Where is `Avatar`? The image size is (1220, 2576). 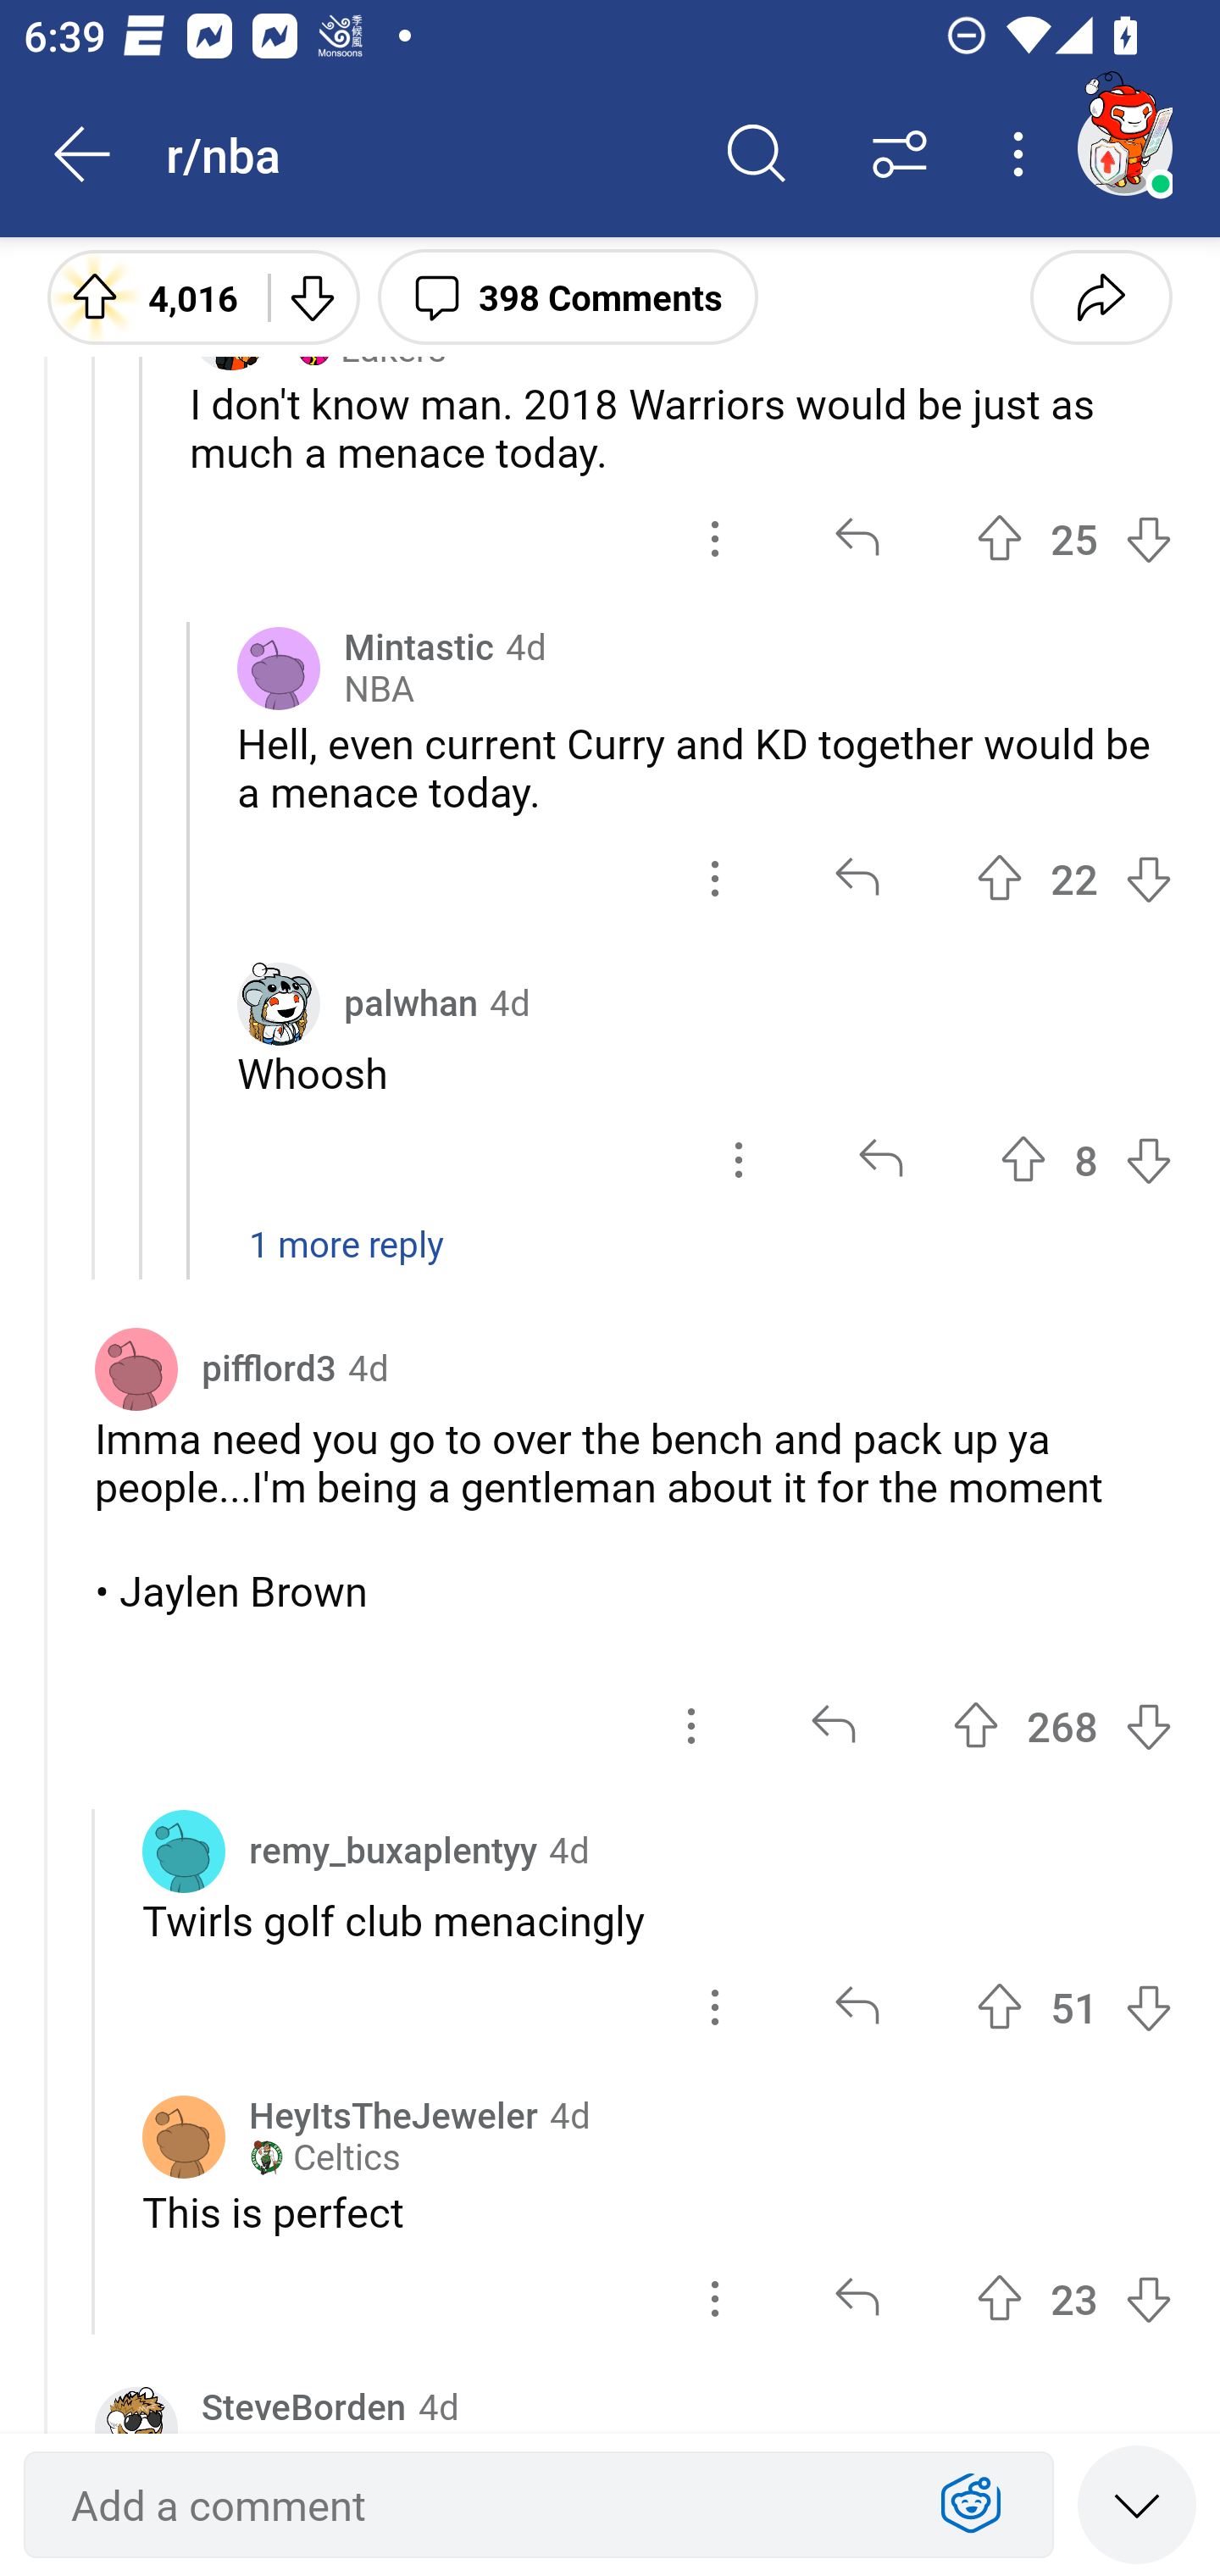 Avatar is located at coordinates (278, 668).